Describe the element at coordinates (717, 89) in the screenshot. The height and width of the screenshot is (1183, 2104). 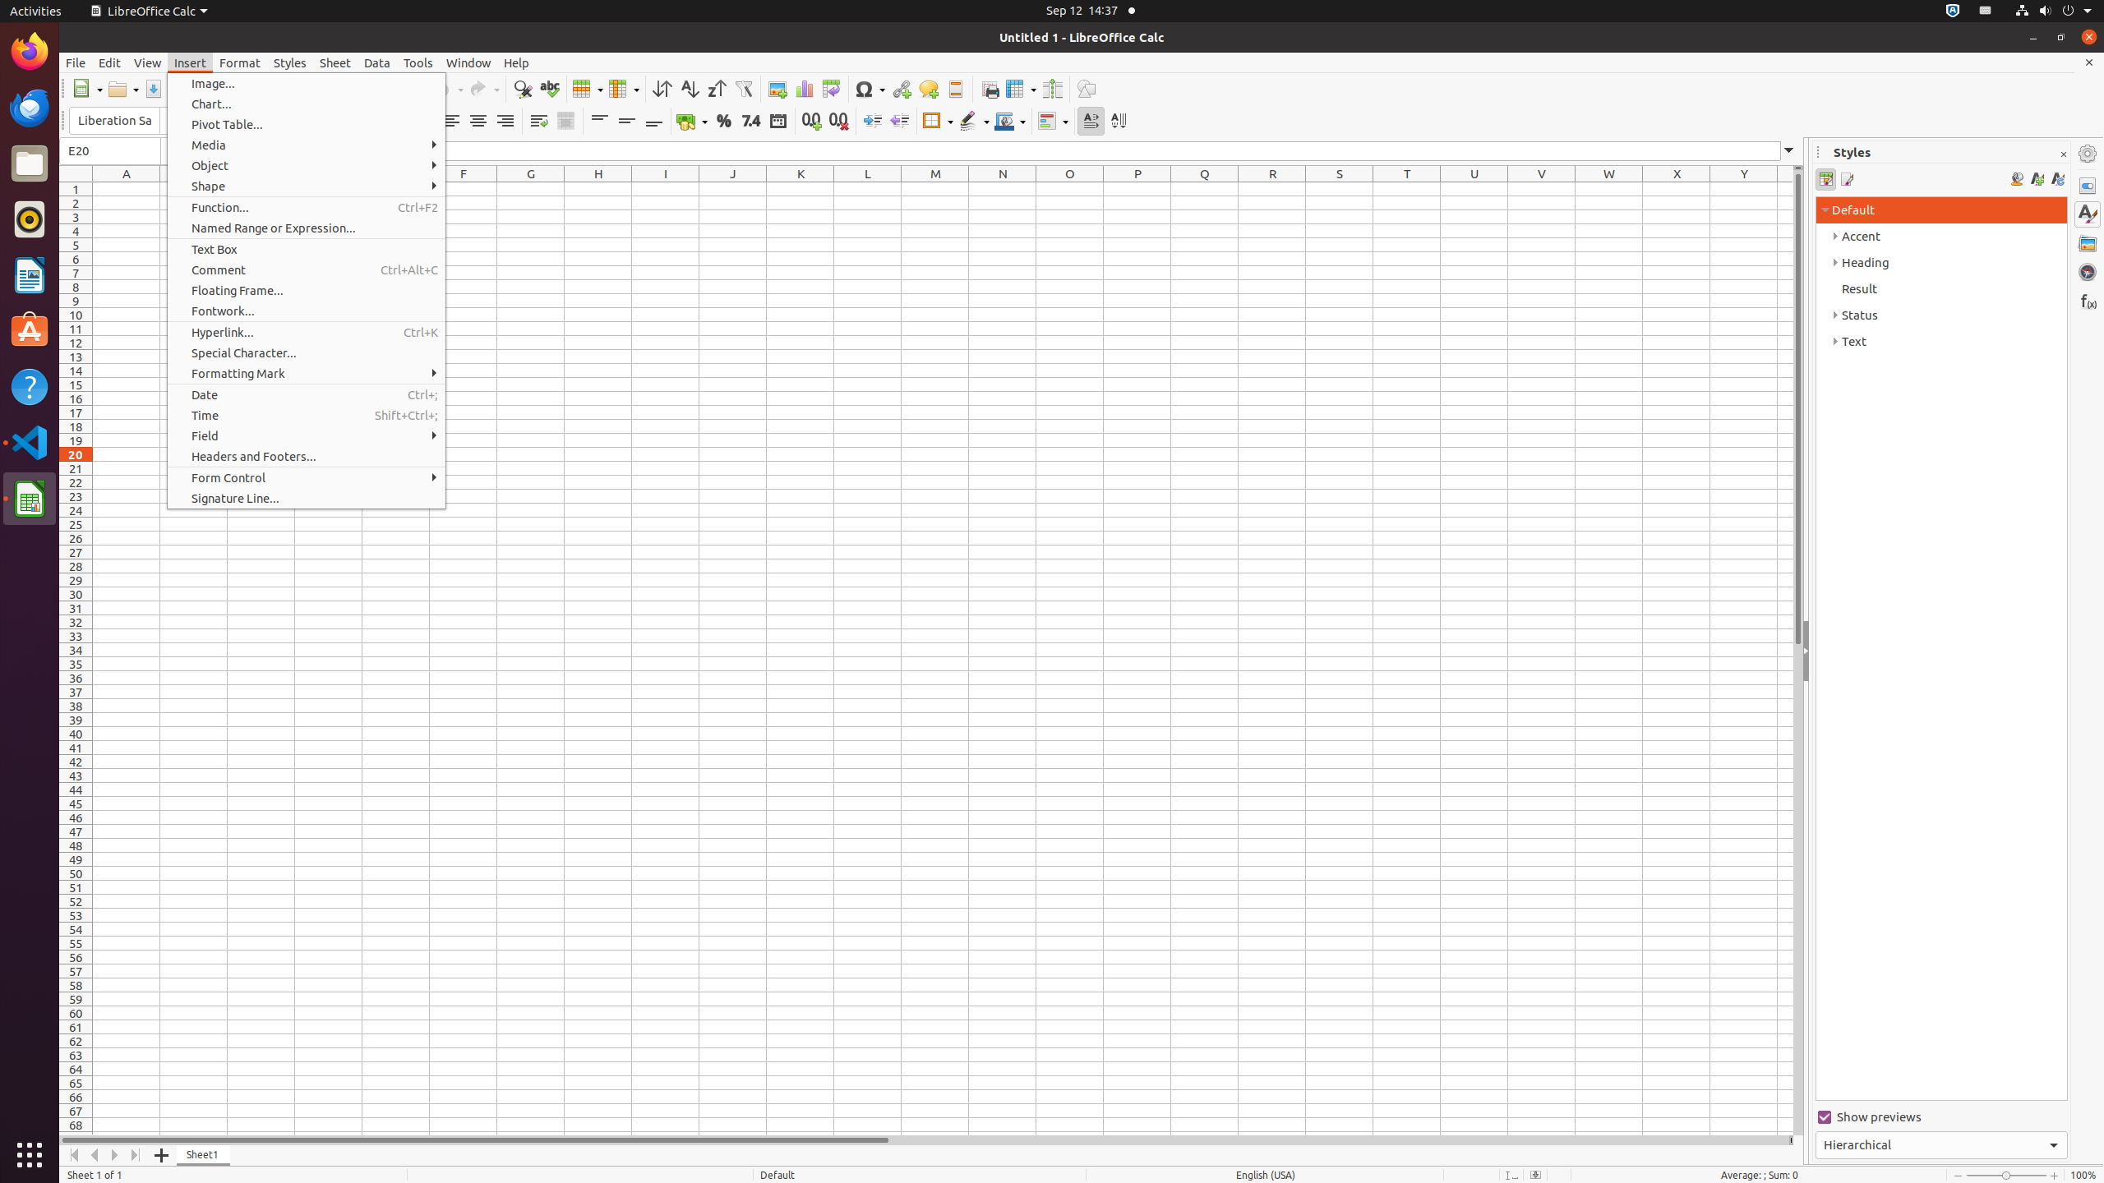
I see `Sort Descending` at that location.